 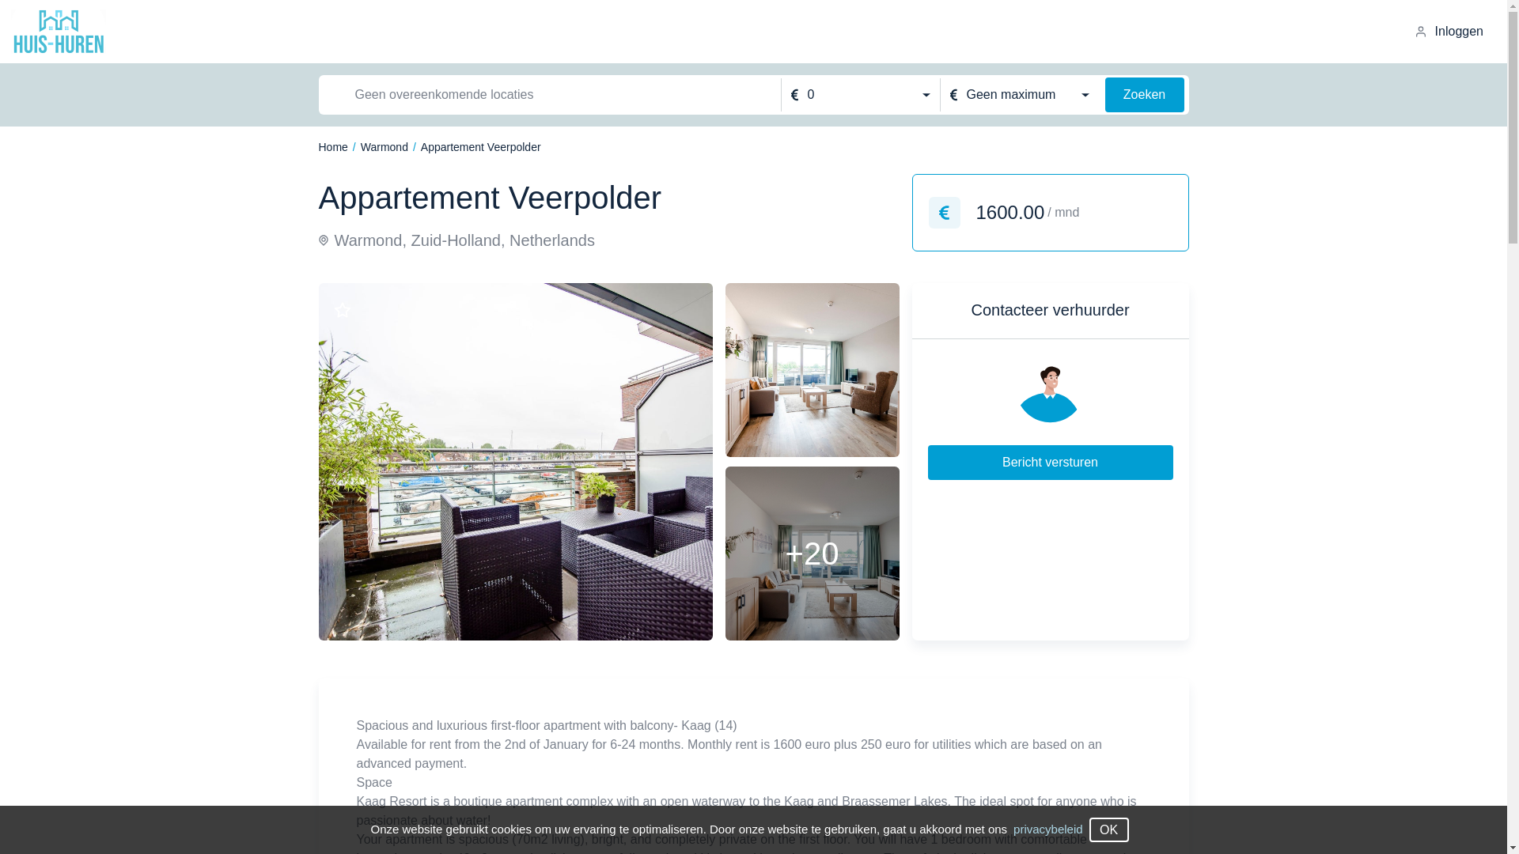 I want to click on OK, so click(x=1108, y=829).